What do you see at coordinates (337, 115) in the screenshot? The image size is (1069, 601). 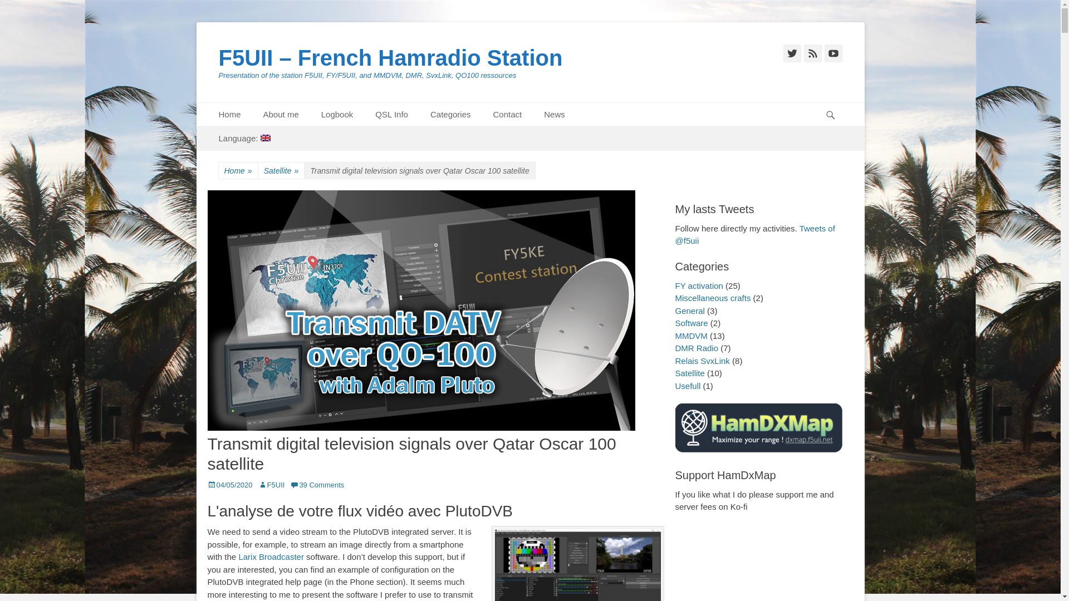 I see `Logbook` at bounding box center [337, 115].